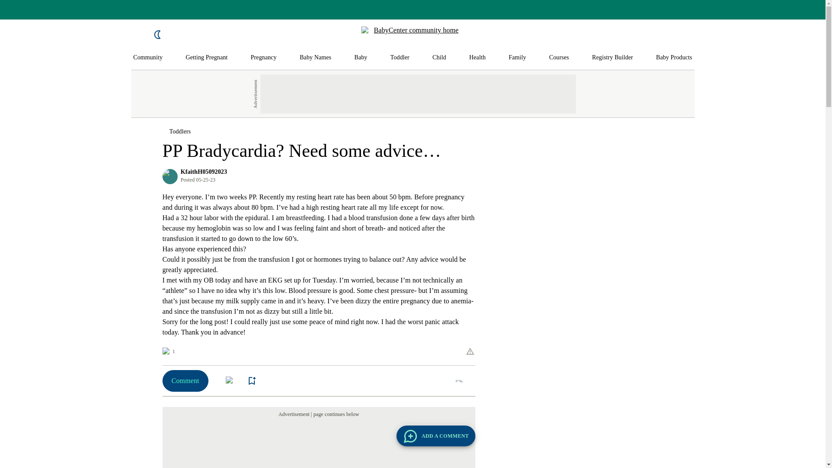 Image resolution: width=832 pixels, height=468 pixels. I want to click on Toddler, so click(400, 58).